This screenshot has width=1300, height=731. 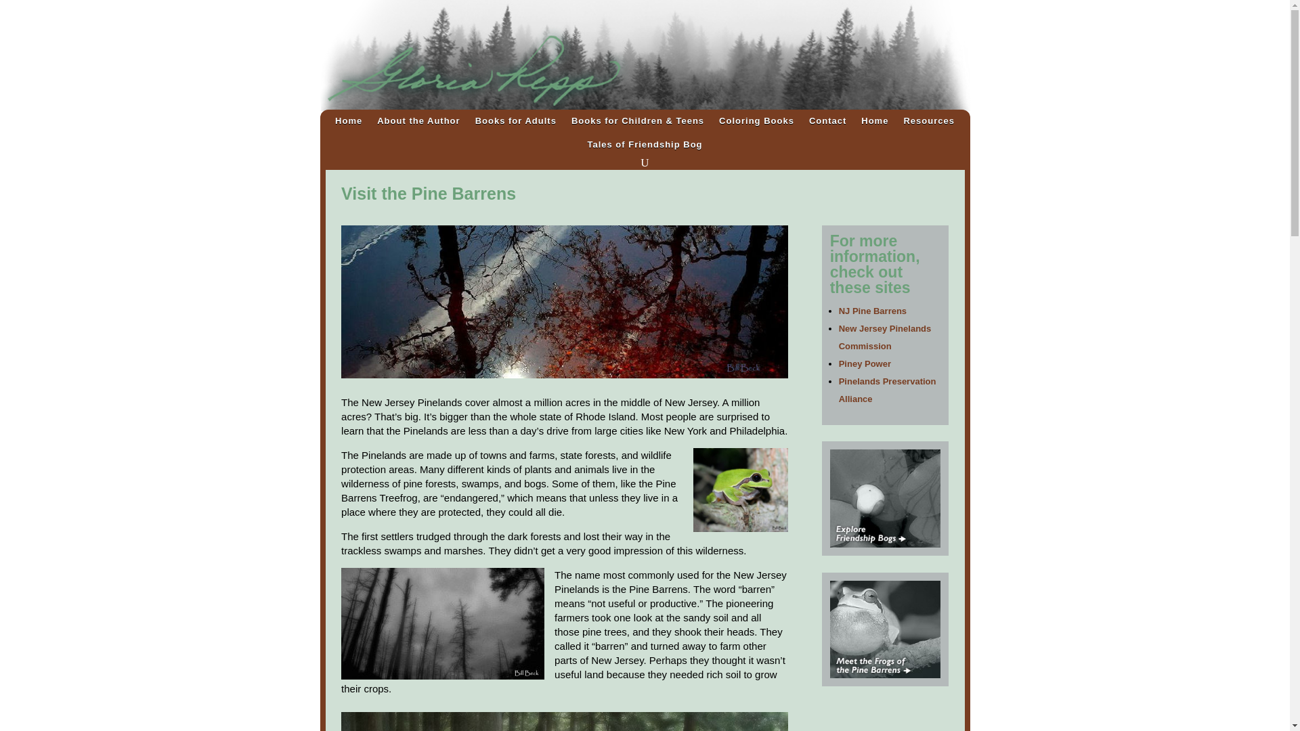 I want to click on Coloring Books, so click(x=756, y=123).